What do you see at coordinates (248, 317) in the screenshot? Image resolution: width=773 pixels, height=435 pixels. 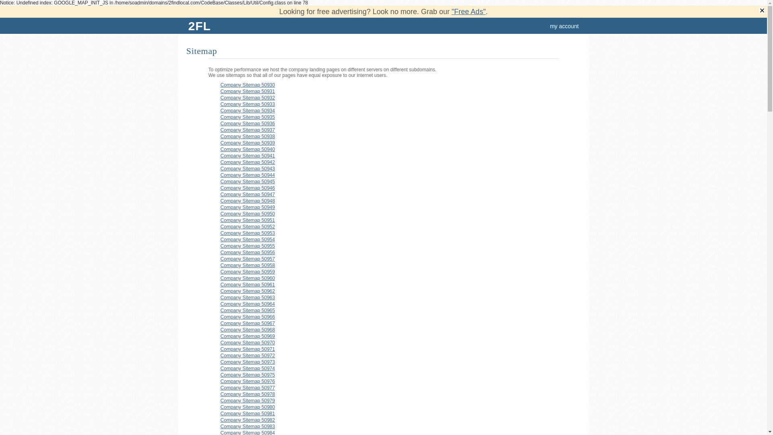 I see `Company Sitemap 50966` at bounding box center [248, 317].